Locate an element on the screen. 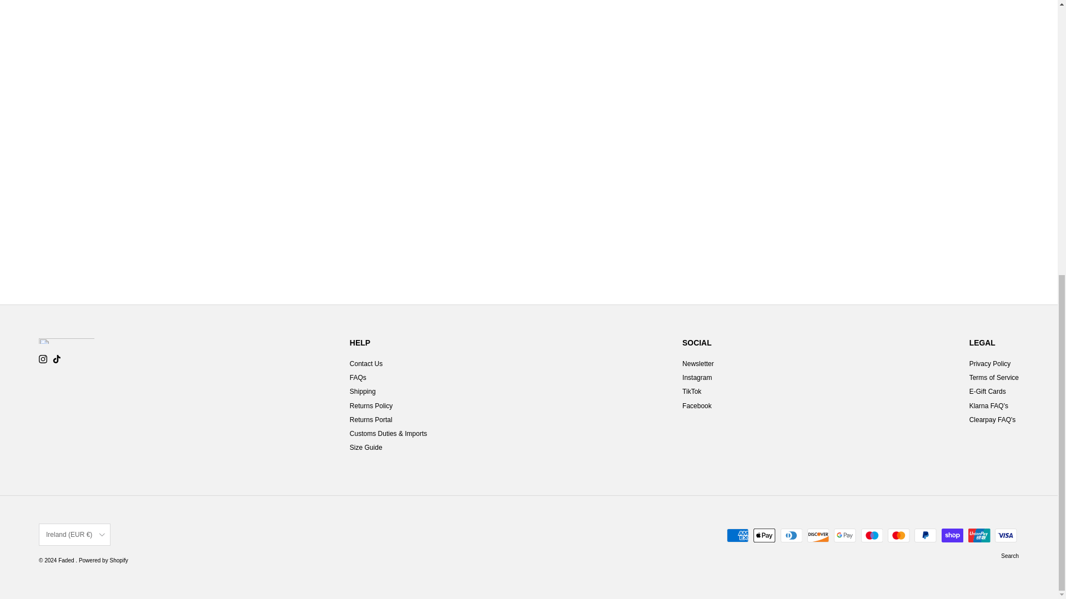 The height and width of the screenshot is (599, 1066). Shop Pay is located at coordinates (952, 535).